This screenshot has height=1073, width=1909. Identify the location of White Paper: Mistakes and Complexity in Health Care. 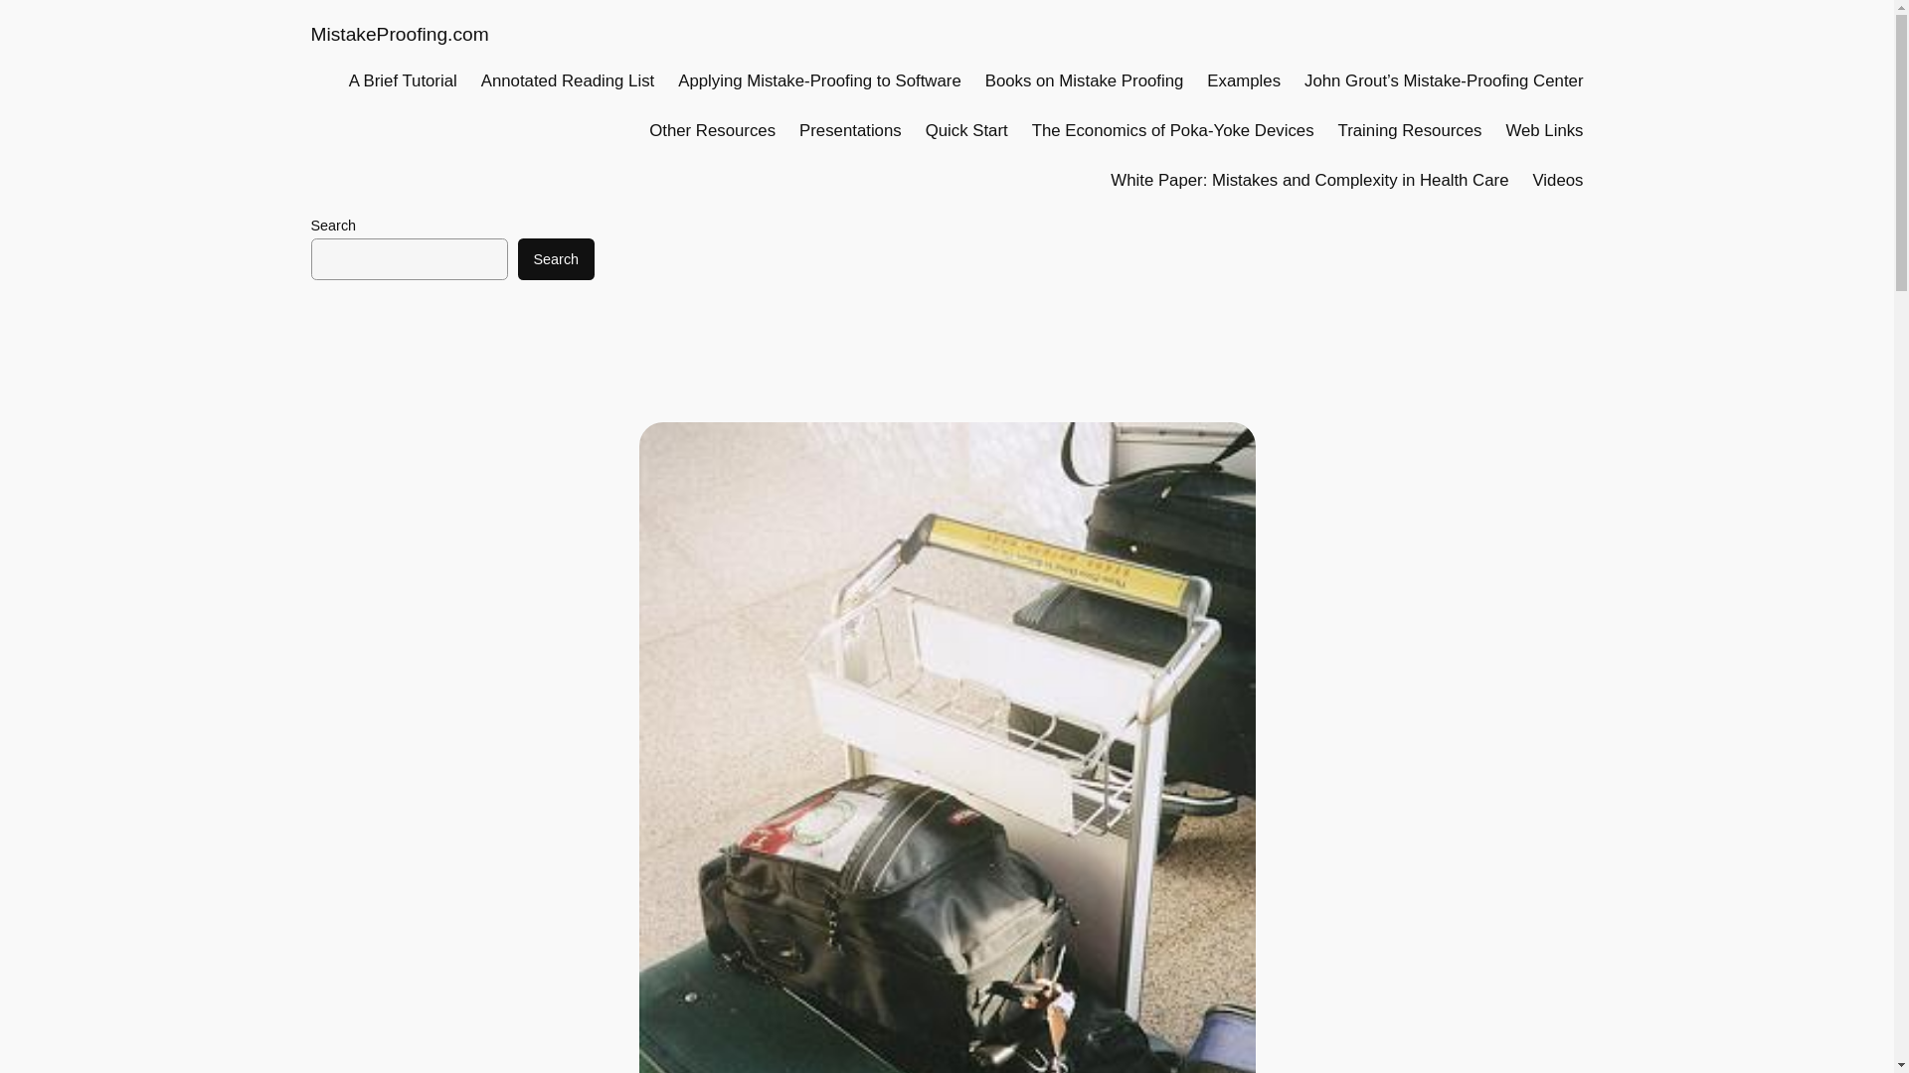
(1308, 181).